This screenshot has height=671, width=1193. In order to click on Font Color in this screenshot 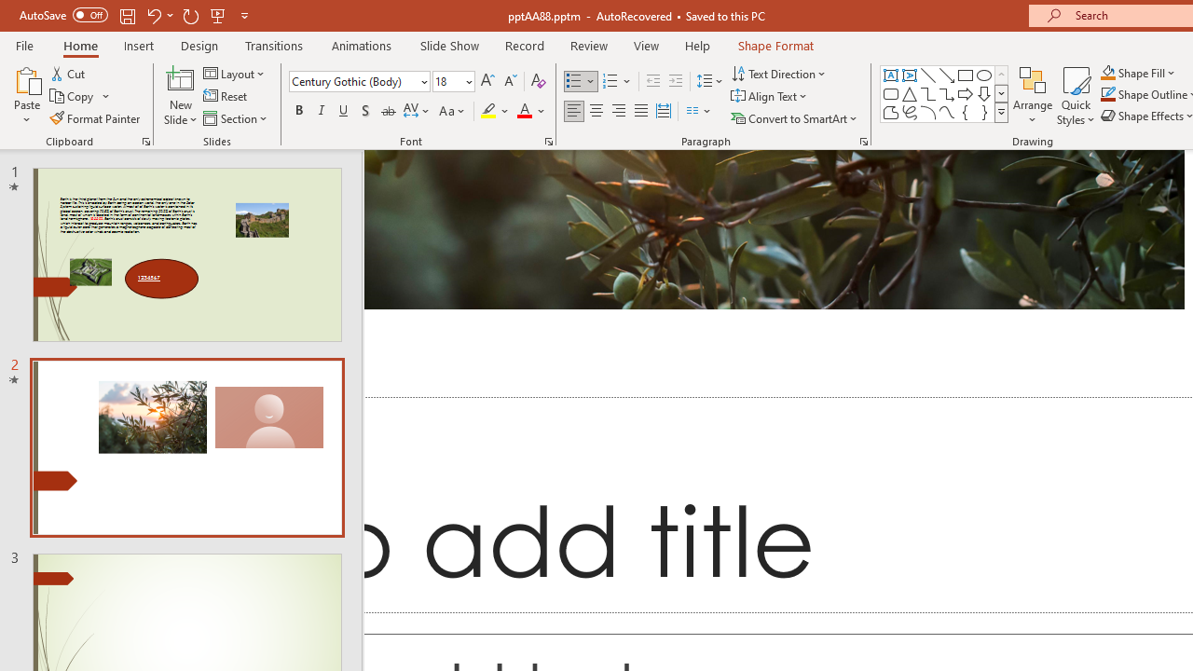, I will do `click(531, 112)`.